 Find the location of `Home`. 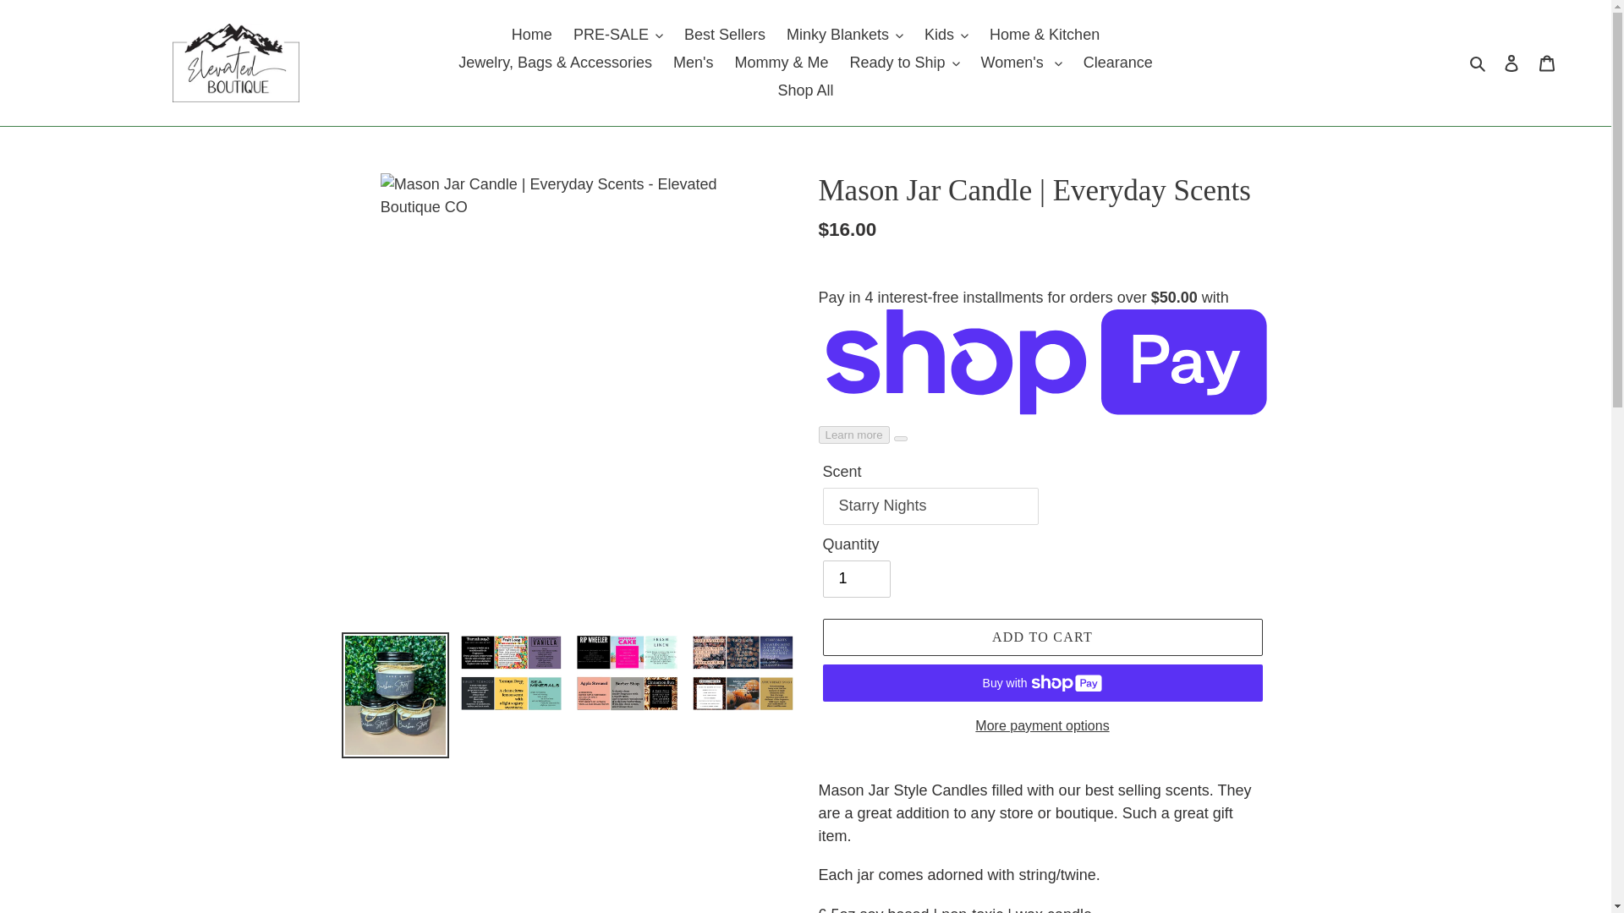

Home is located at coordinates (531, 35).